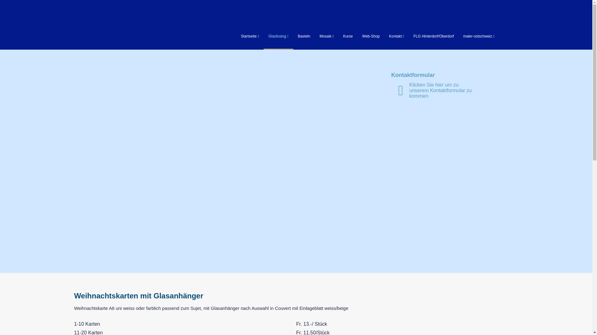  What do you see at coordinates (278, 36) in the screenshot?
I see `Glasfusing` at bounding box center [278, 36].